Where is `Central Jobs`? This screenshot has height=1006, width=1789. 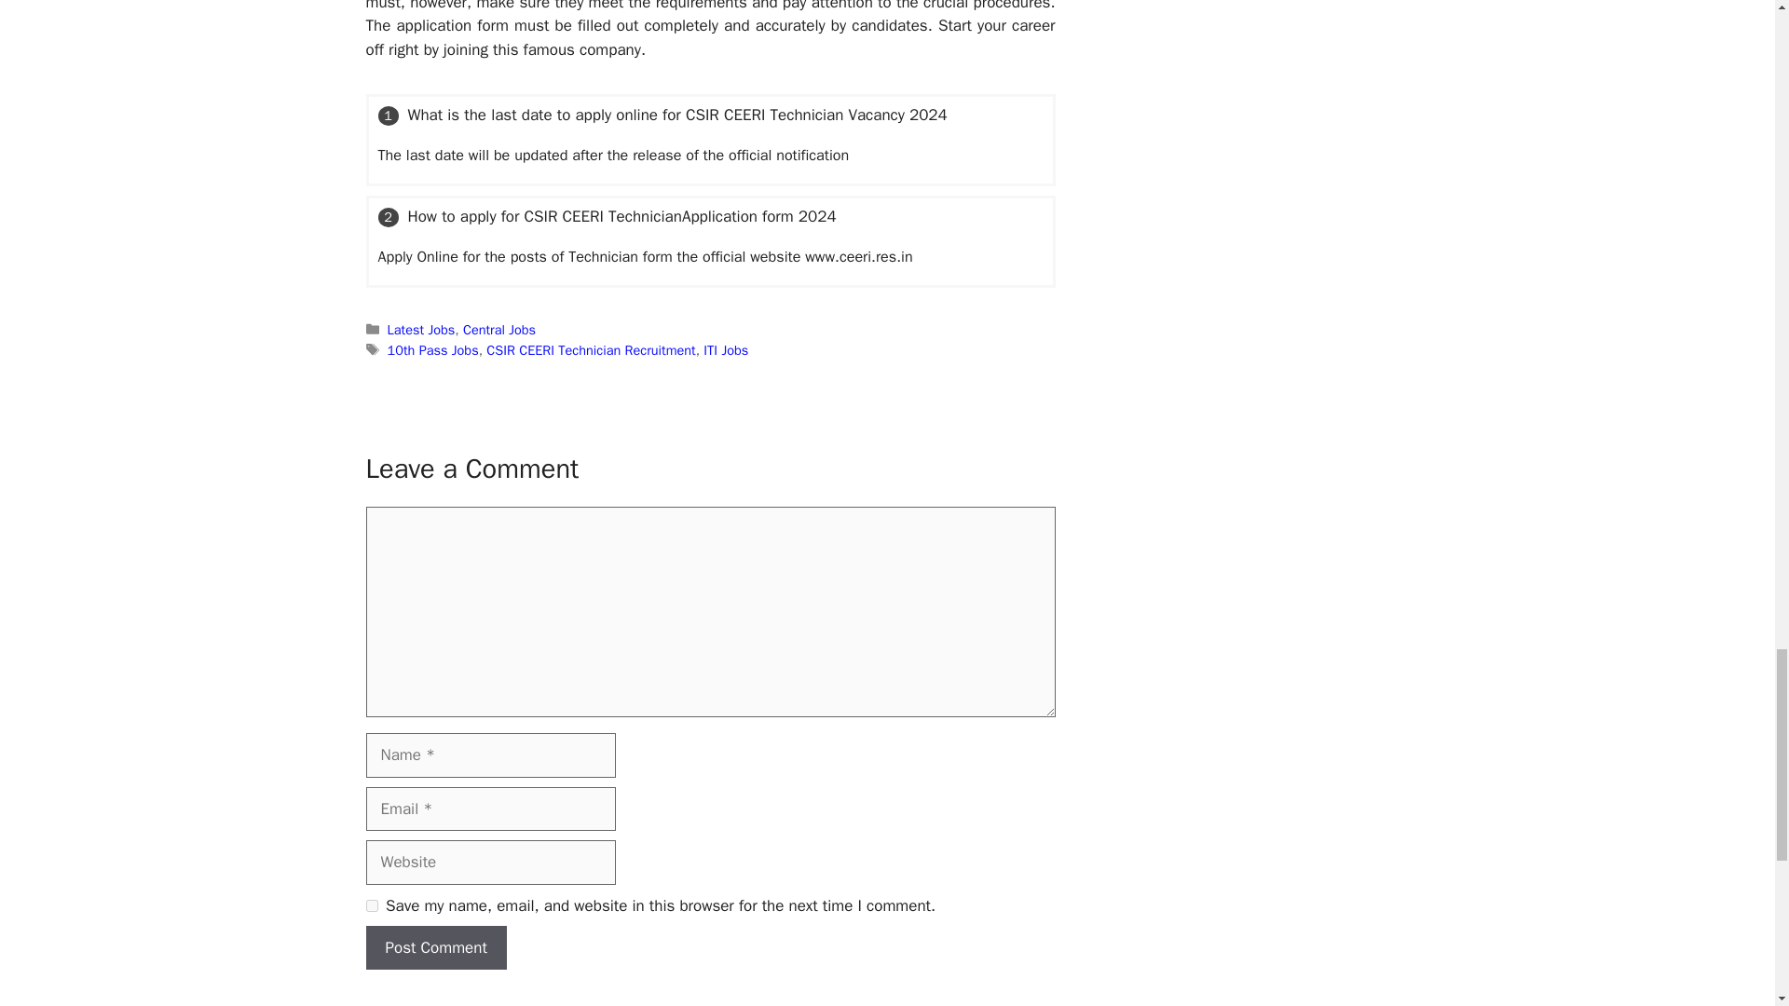
Central Jobs is located at coordinates (499, 329).